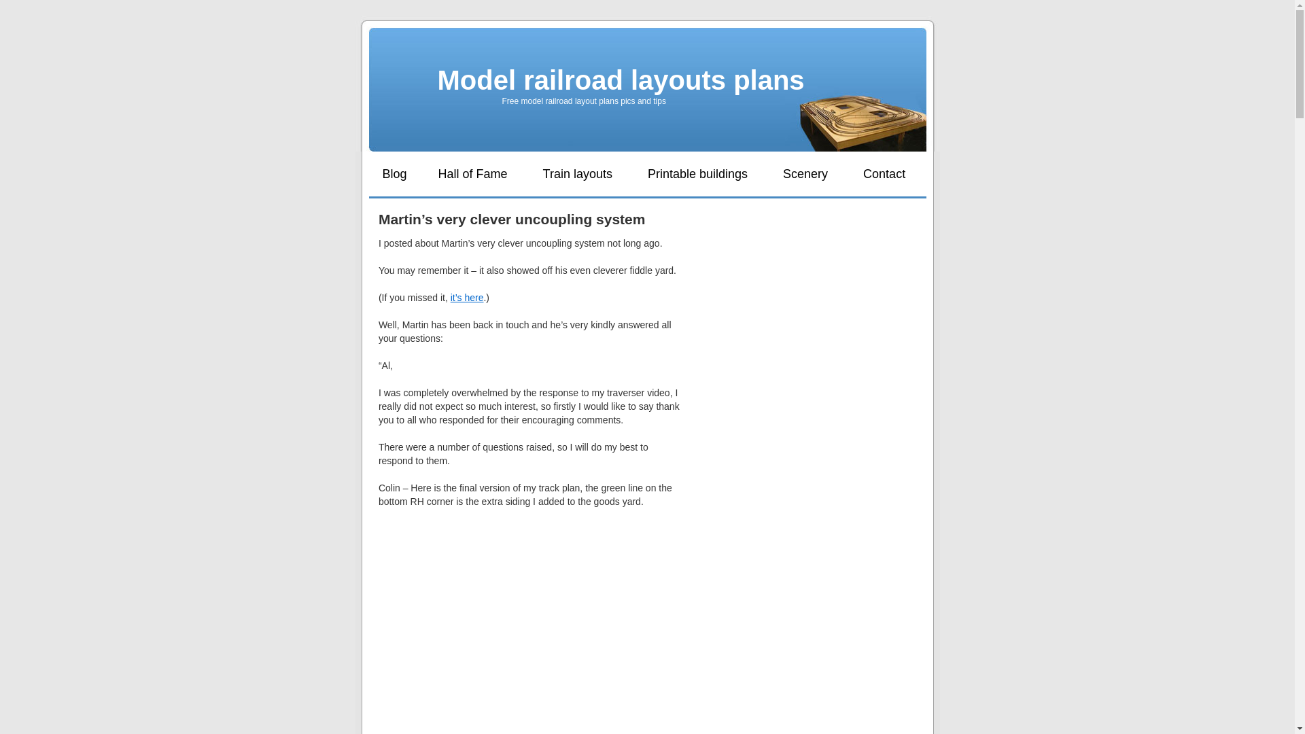 Image resolution: width=1305 pixels, height=734 pixels. What do you see at coordinates (473, 174) in the screenshot?
I see `Hall of Fame` at bounding box center [473, 174].